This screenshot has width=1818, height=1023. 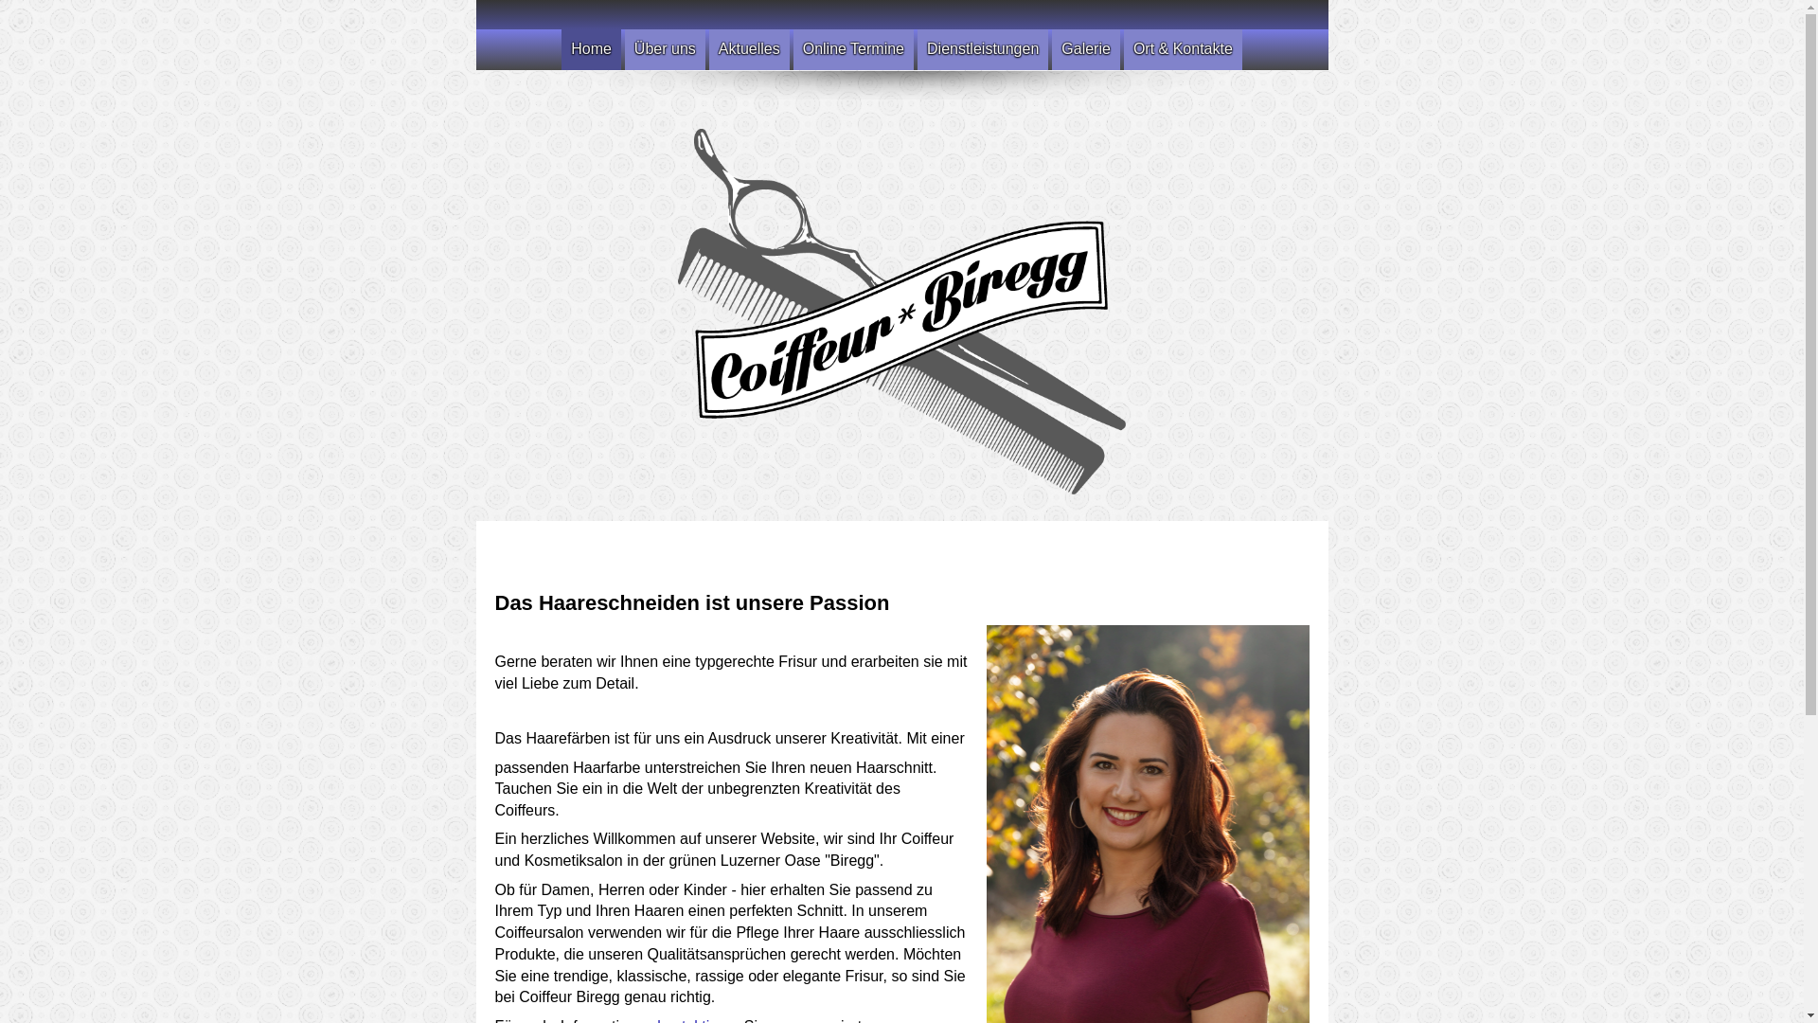 I want to click on Ort & Kontakte, so click(x=1184, y=49).